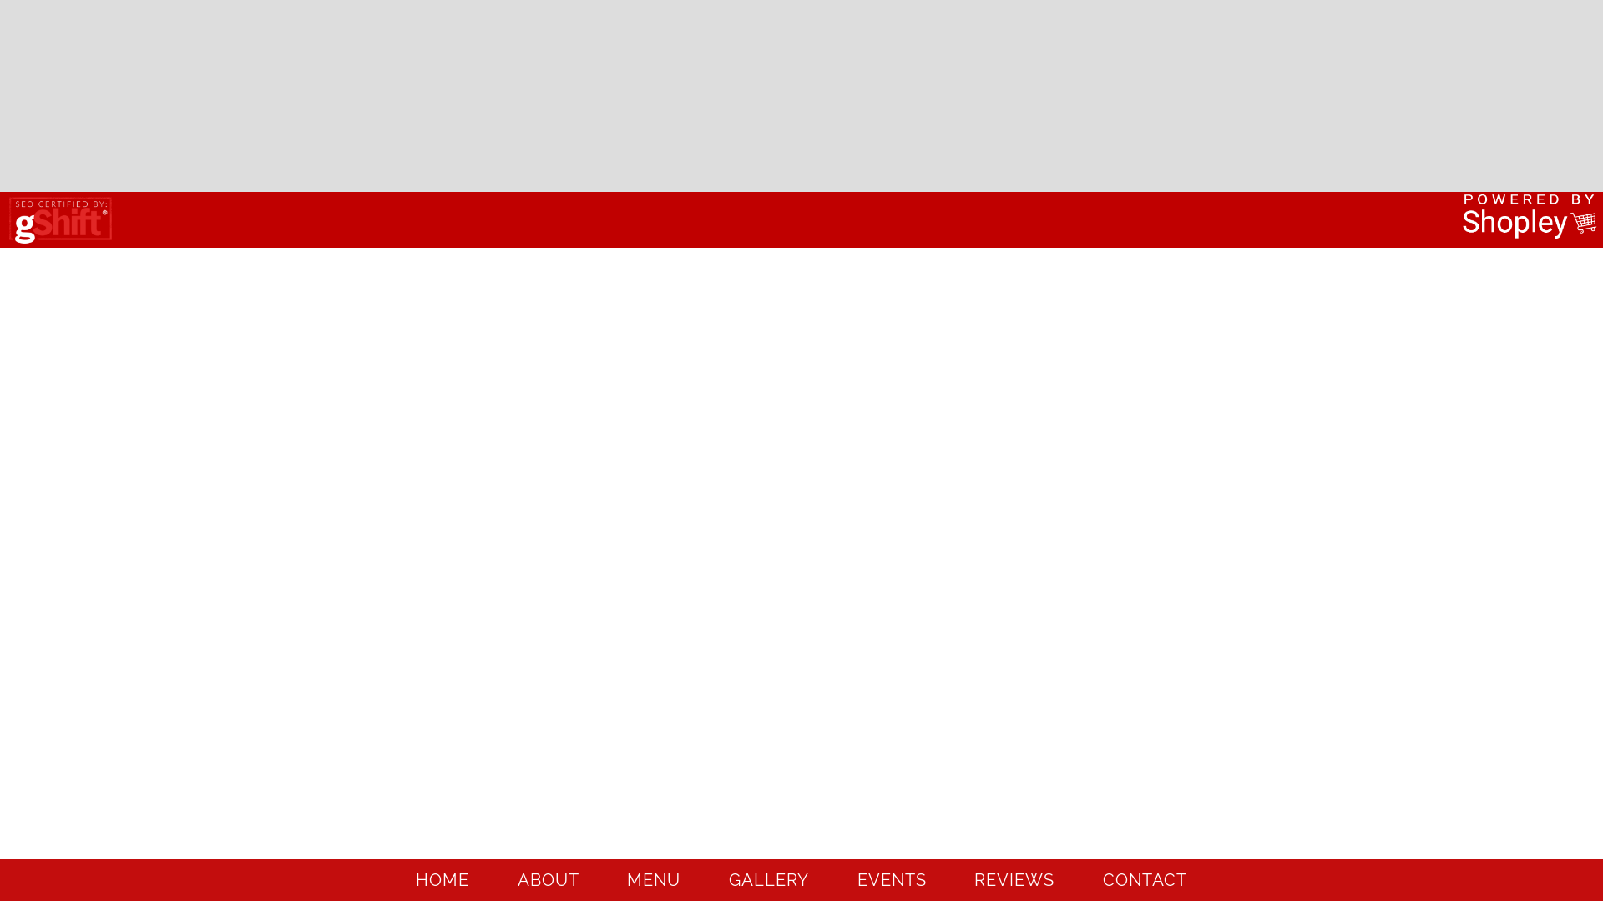 The height and width of the screenshot is (901, 1603). Describe the element at coordinates (549, 883) in the screenshot. I see `ABOUT` at that location.